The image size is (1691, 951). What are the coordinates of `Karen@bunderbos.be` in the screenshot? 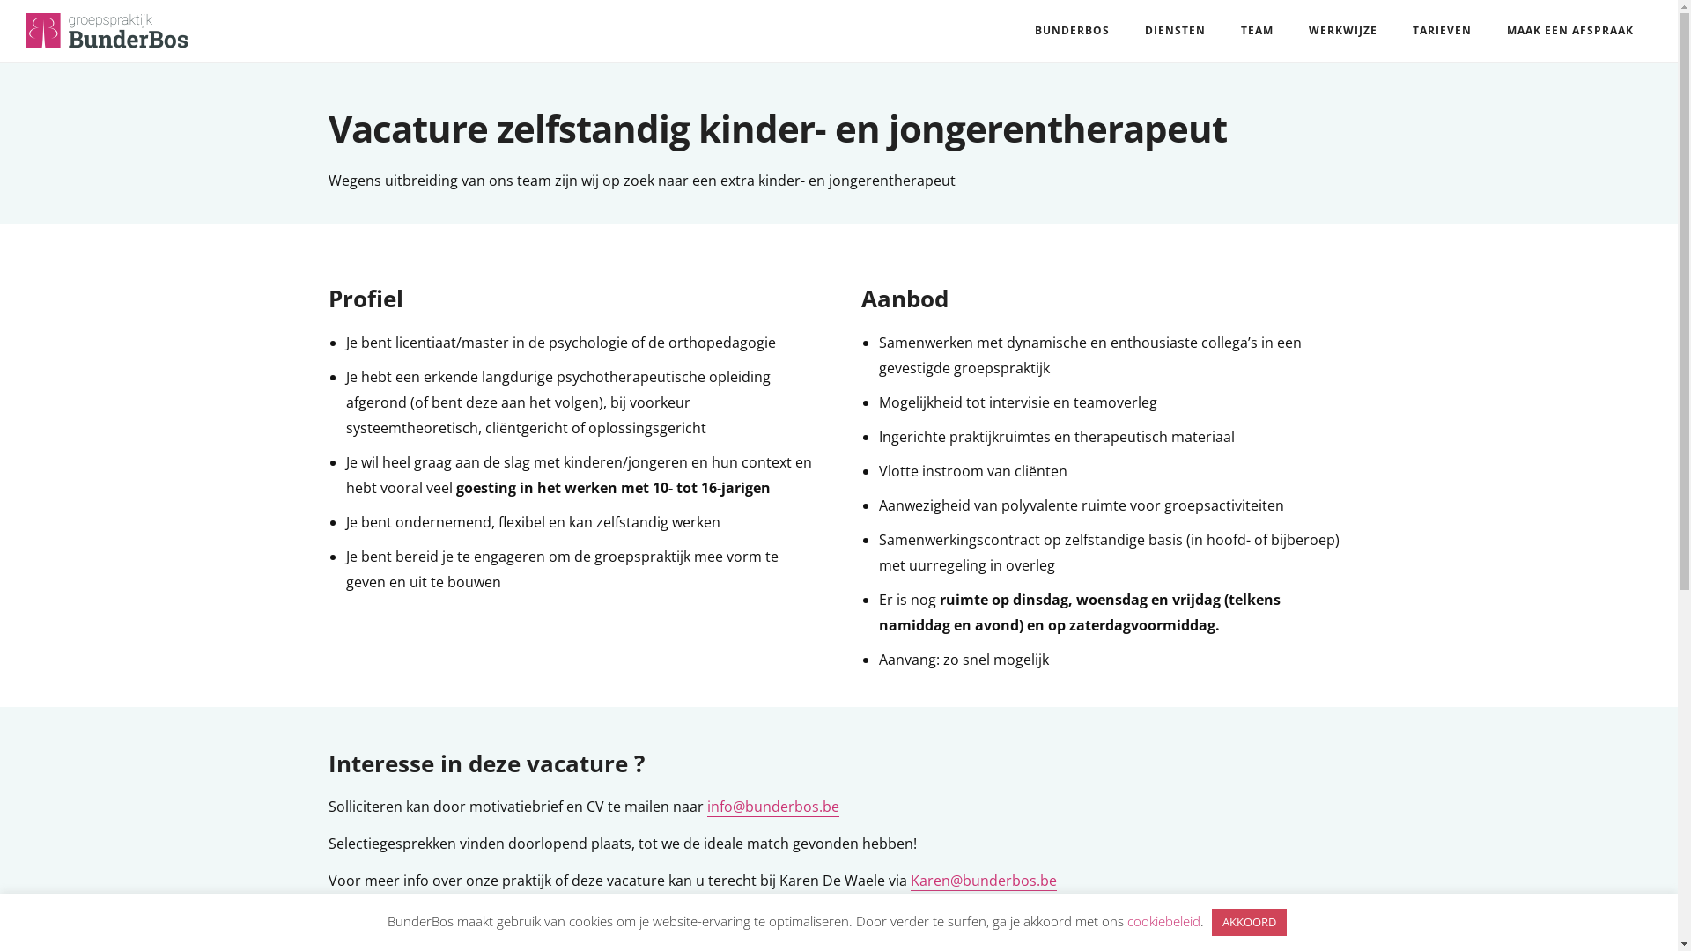 It's located at (984, 881).